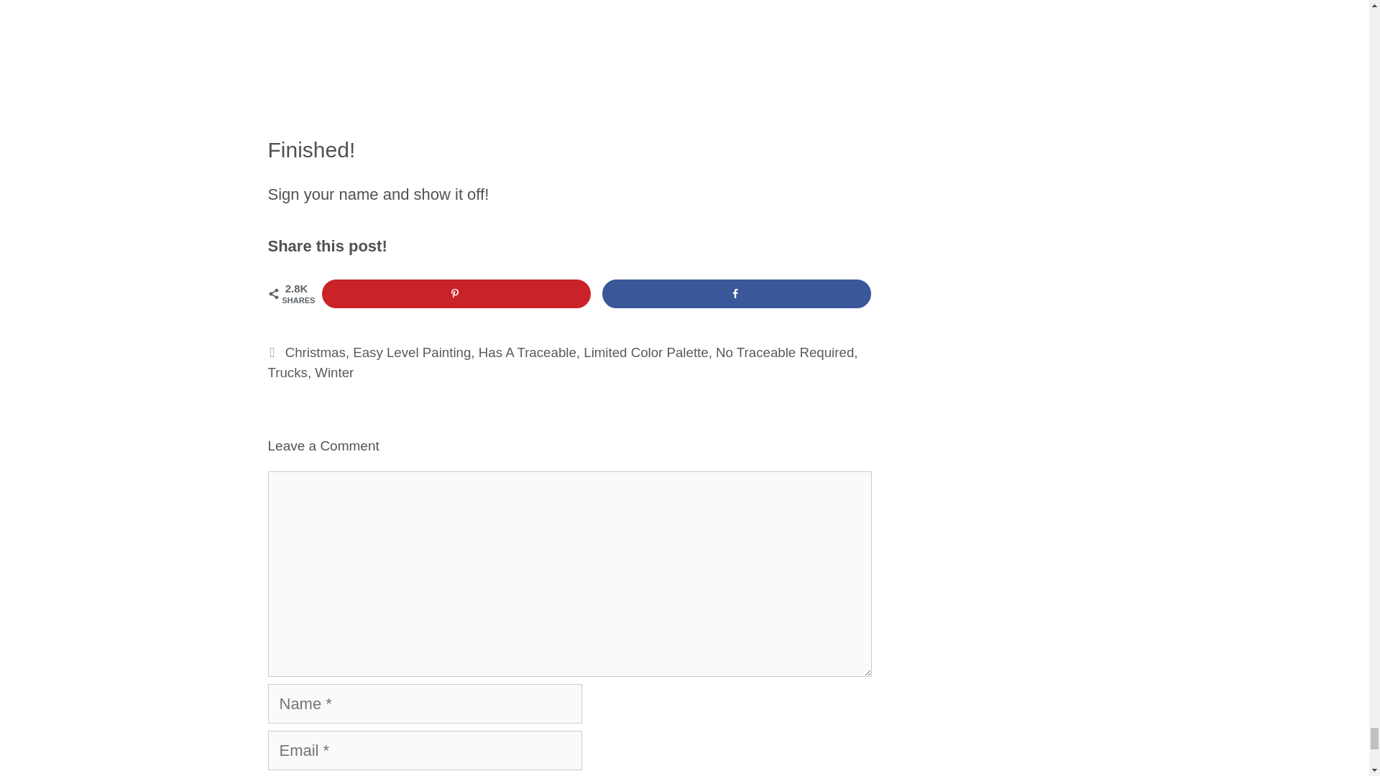 This screenshot has width=1380, height=776. What do you see at coordinates (456, 293) in the screenshot?
I see `Save to Pinterest` at bounding box center [456, 293].